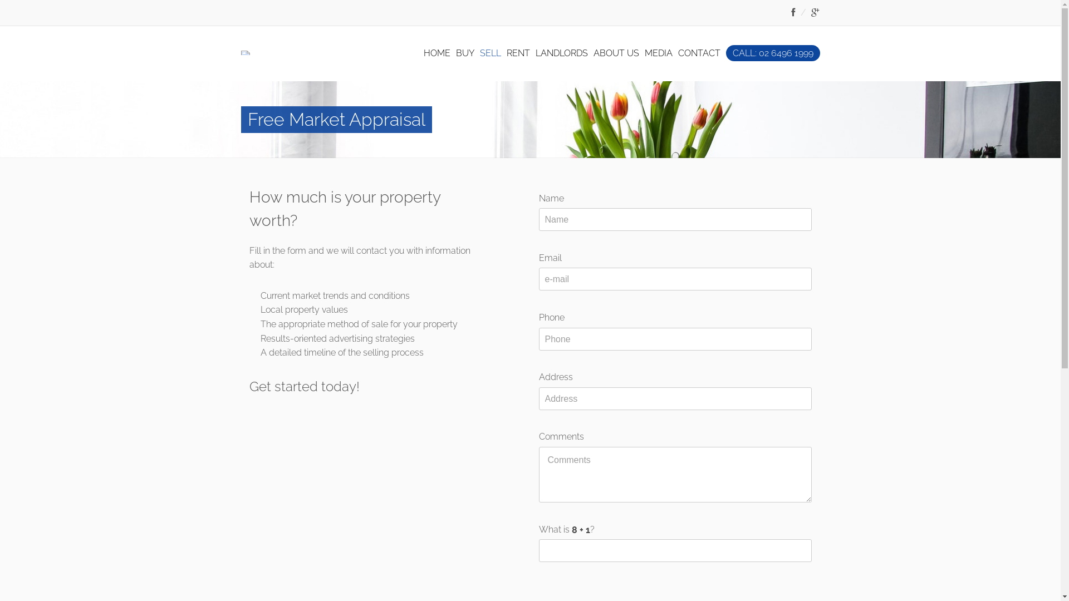 The width and height of the screenshot is (1069, 601). What do you see at coordinates (464, 53) in the screenshot?
I see `BUY` at bounding box center [464, 53].